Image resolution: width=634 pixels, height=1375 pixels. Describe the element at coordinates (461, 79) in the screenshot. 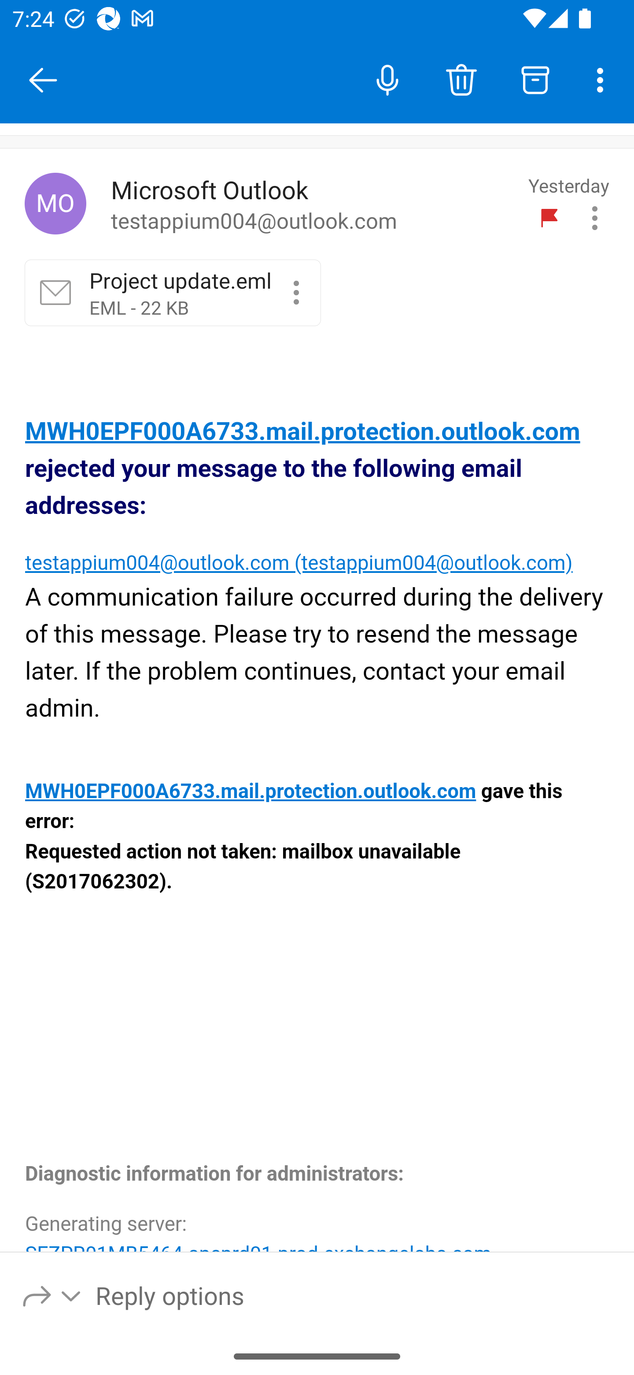

I see `Delete` at that location.